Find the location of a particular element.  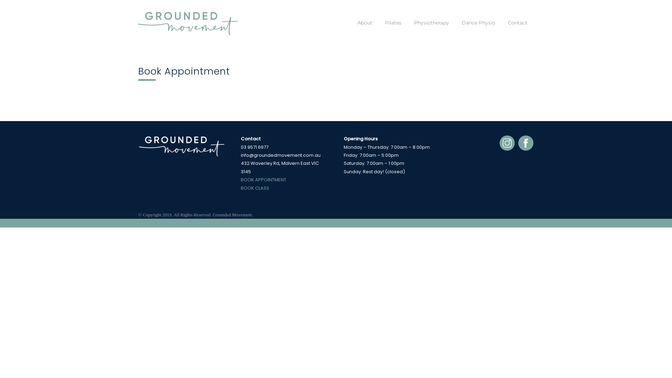

Dance Physio is located at coordinates (478, 28).